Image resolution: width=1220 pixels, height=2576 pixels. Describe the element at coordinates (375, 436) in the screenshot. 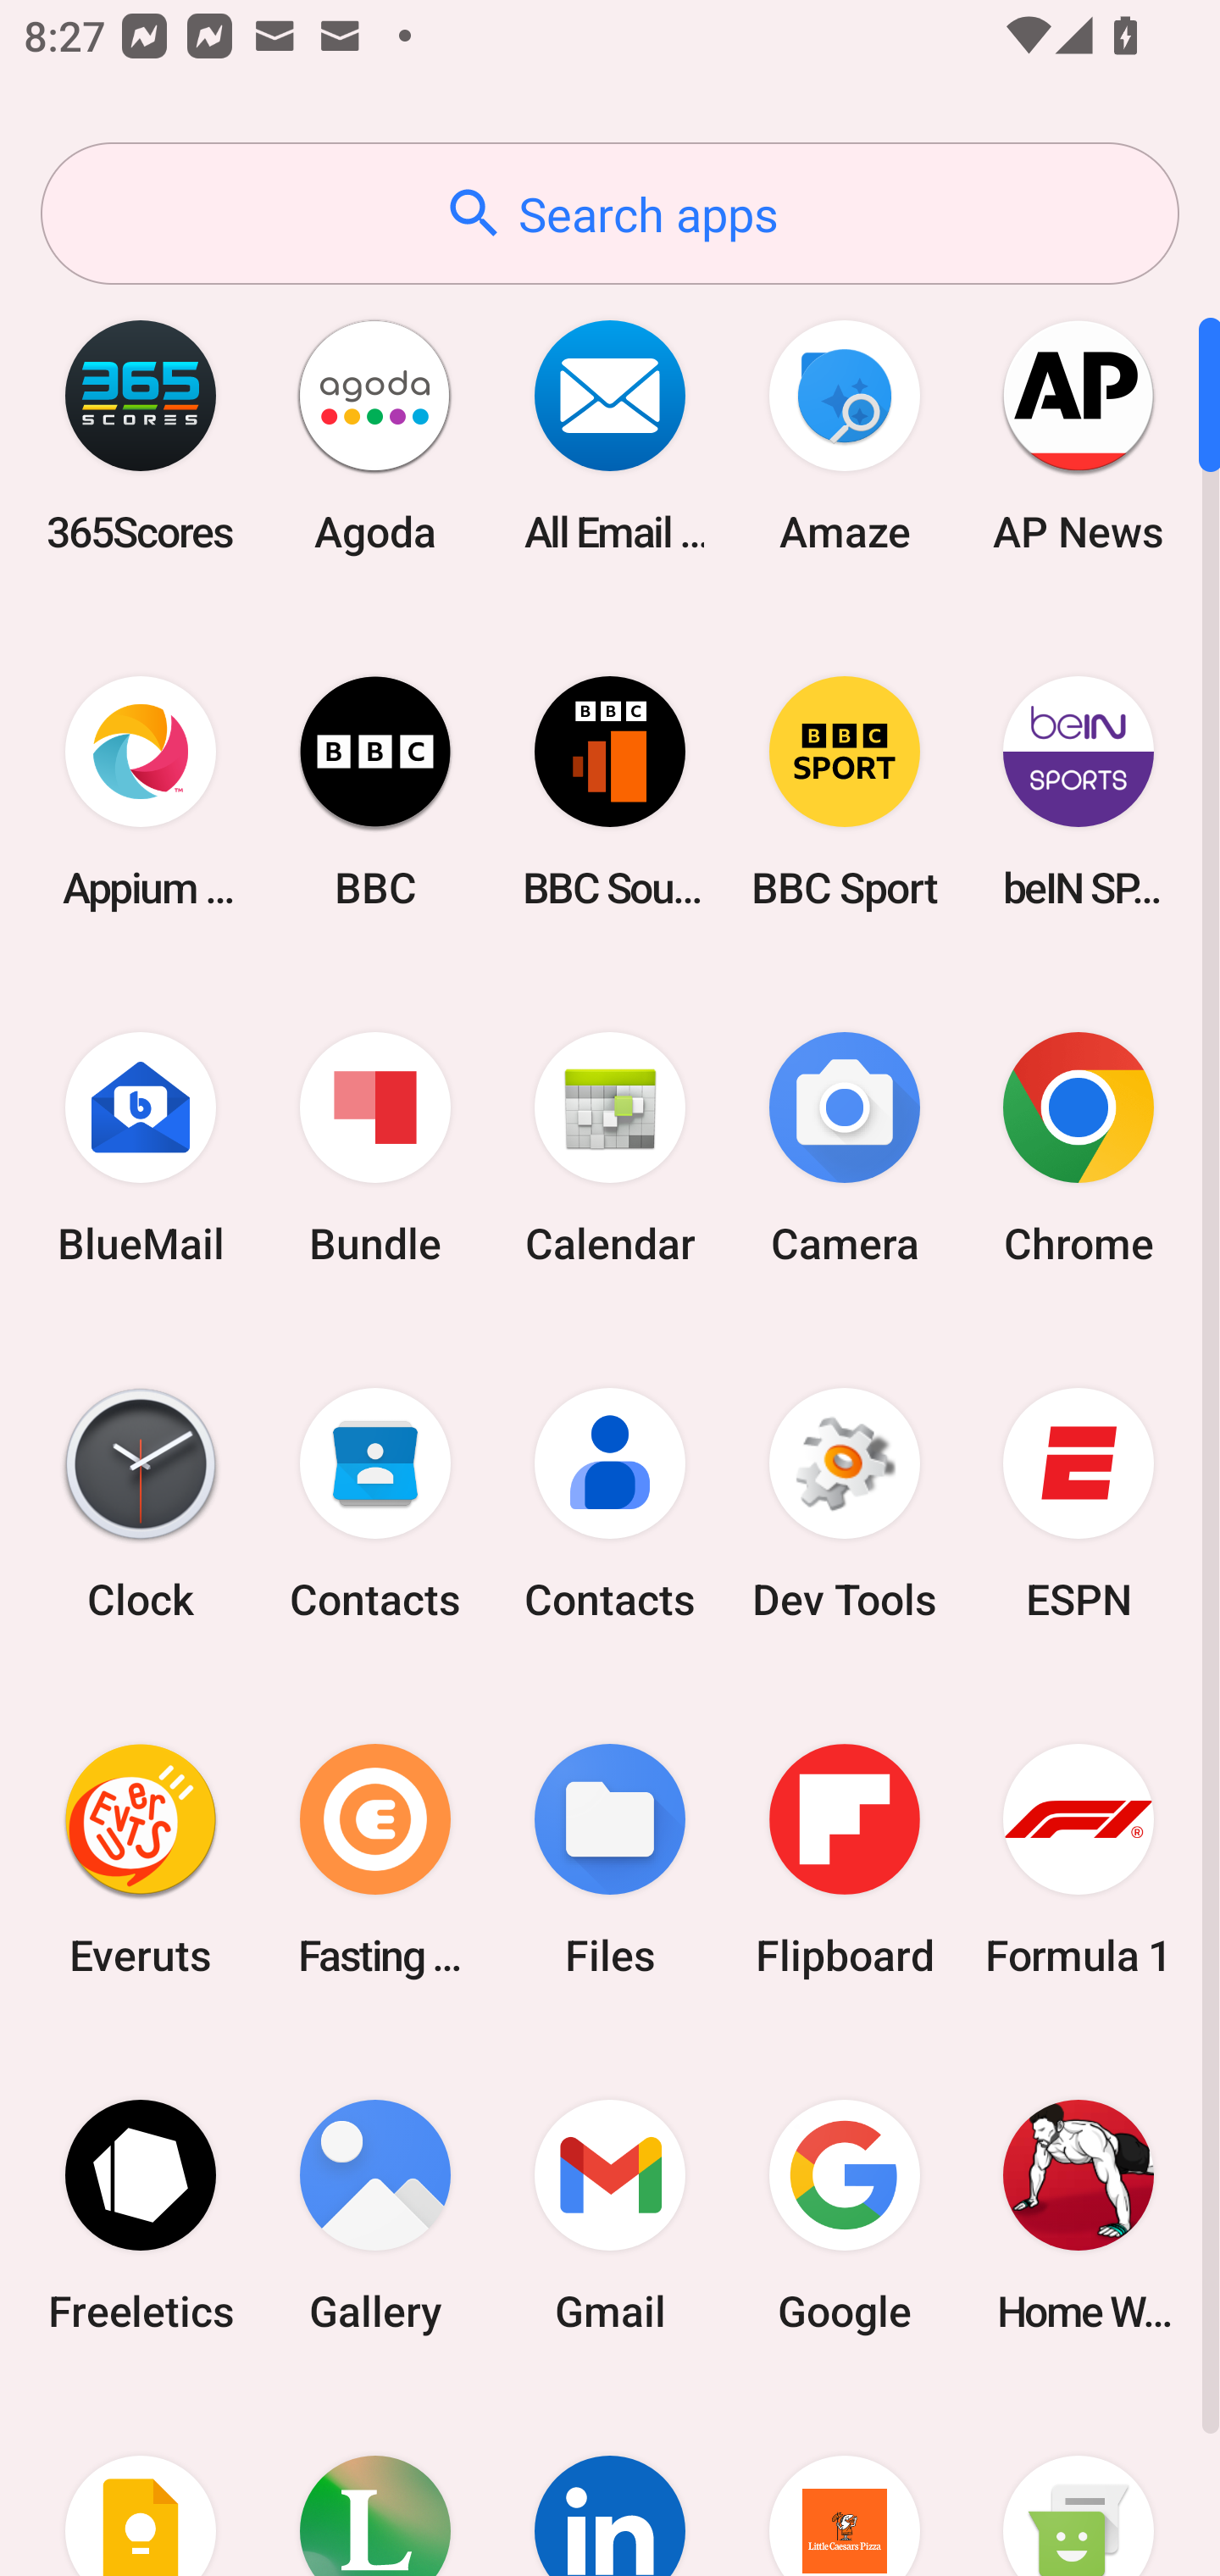

I see `Agoda` at that location.